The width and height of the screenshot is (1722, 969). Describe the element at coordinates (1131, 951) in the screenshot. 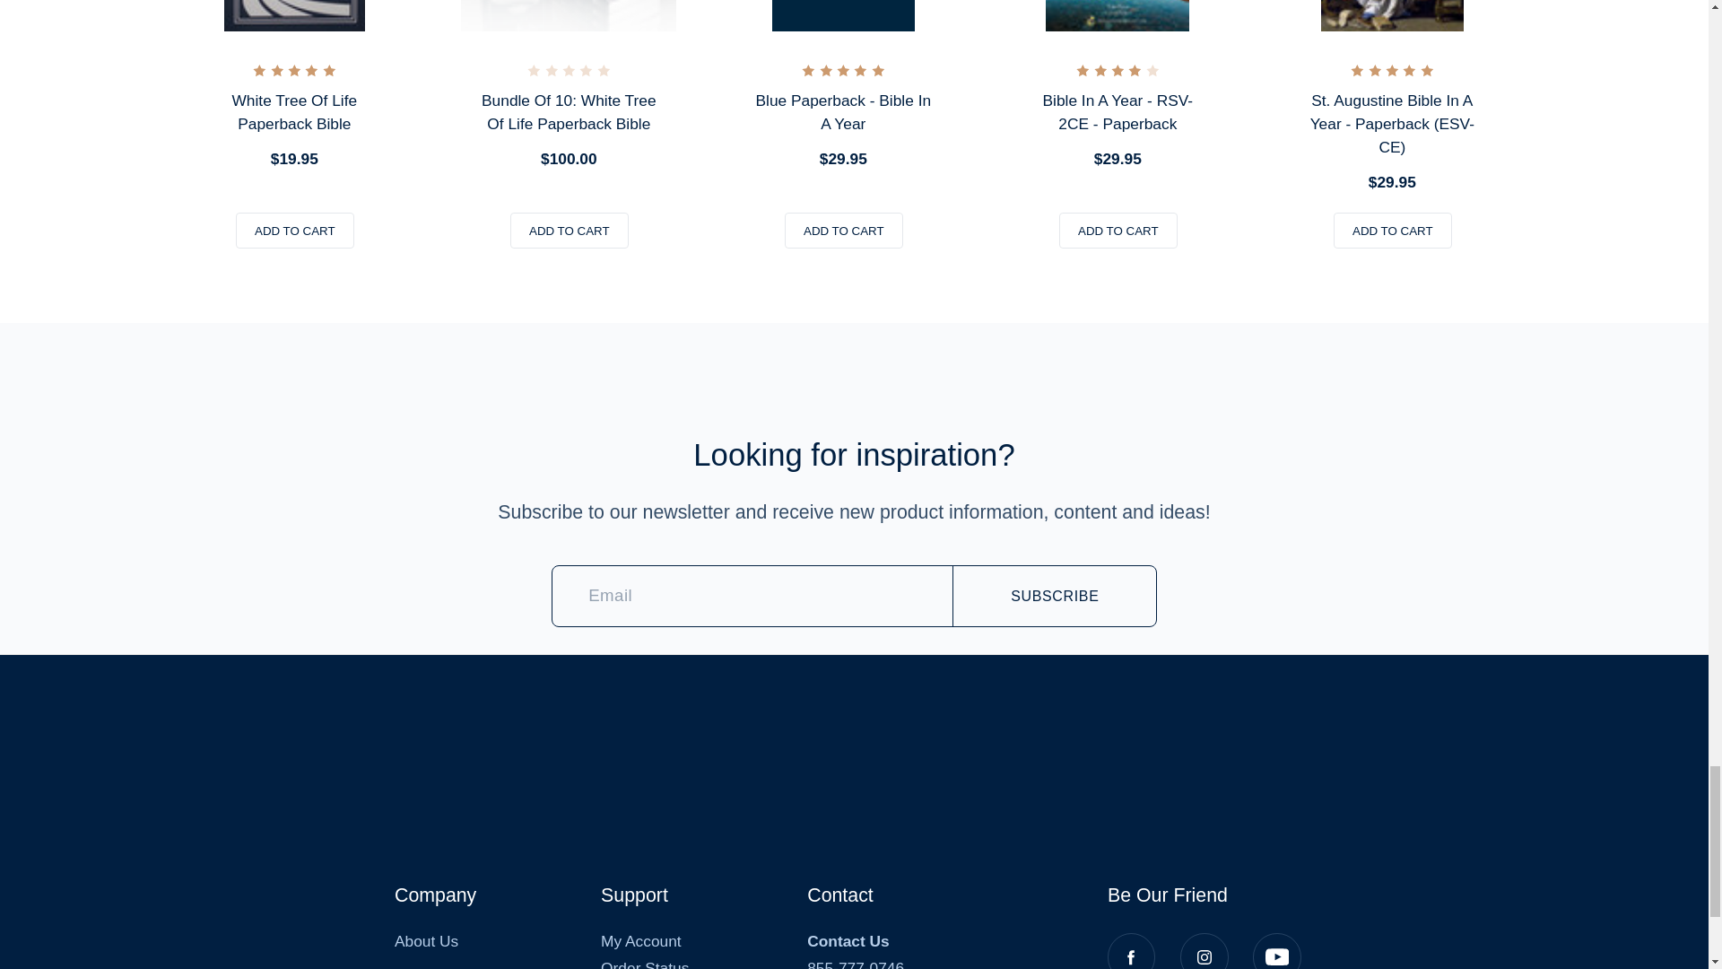

I see `Facebook` at that location.